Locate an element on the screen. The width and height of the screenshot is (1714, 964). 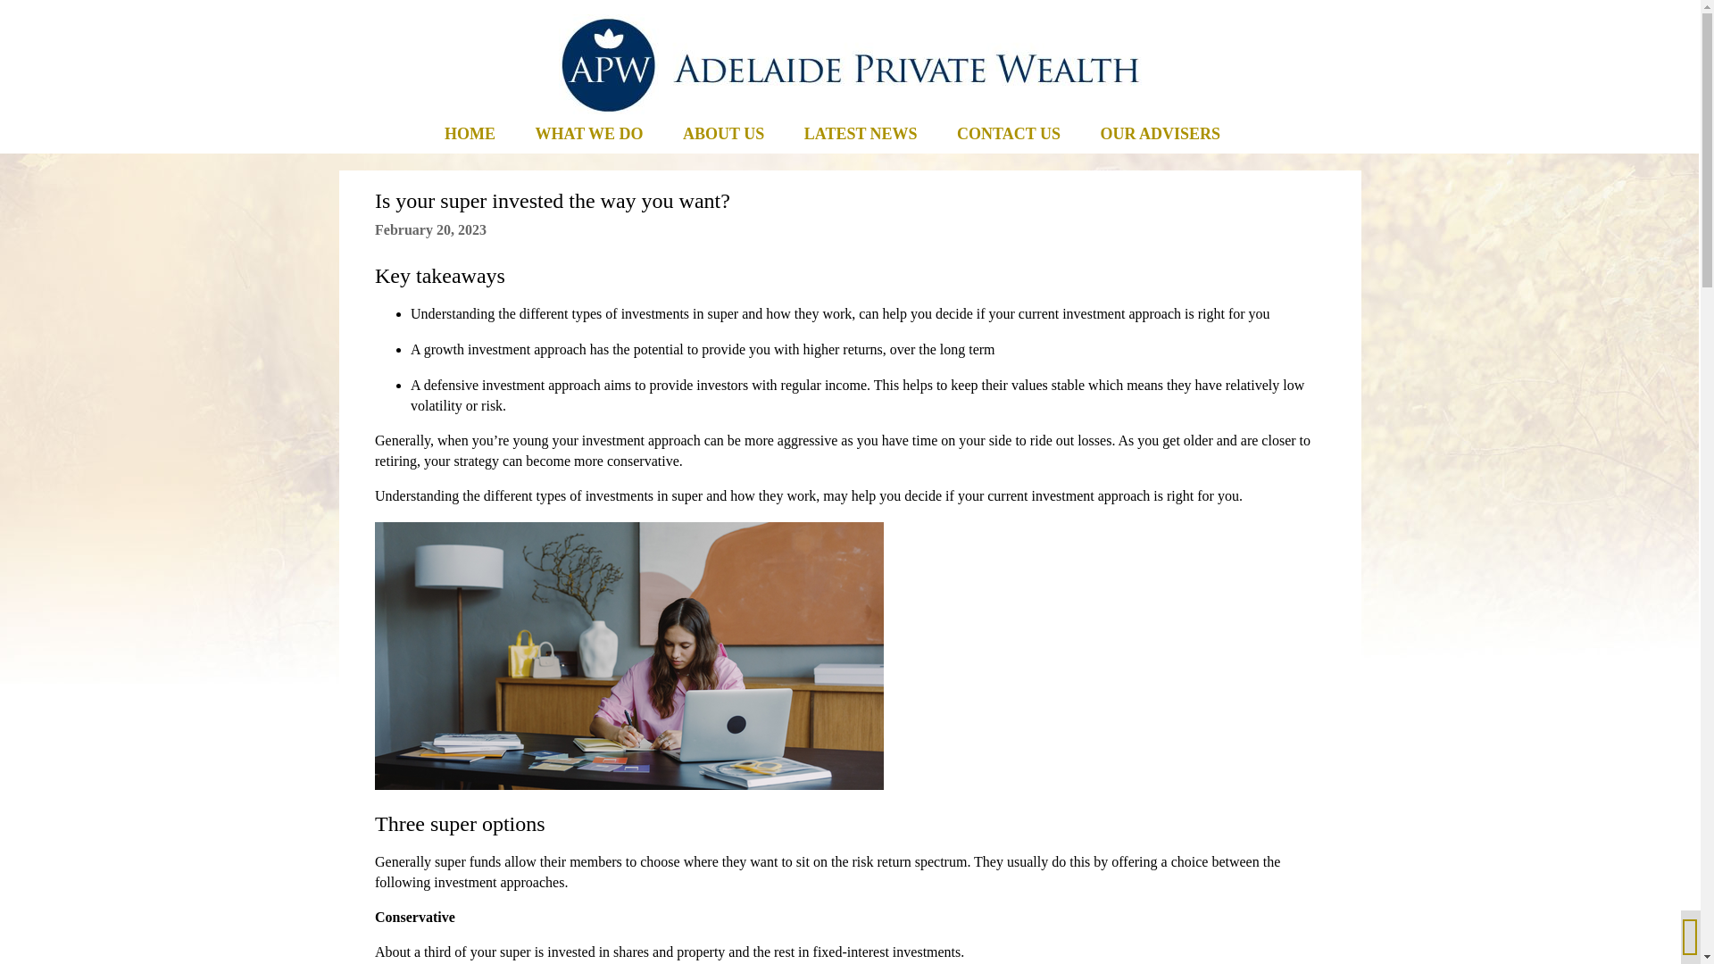
CONTACT US is located at coordinates (1009, 135).